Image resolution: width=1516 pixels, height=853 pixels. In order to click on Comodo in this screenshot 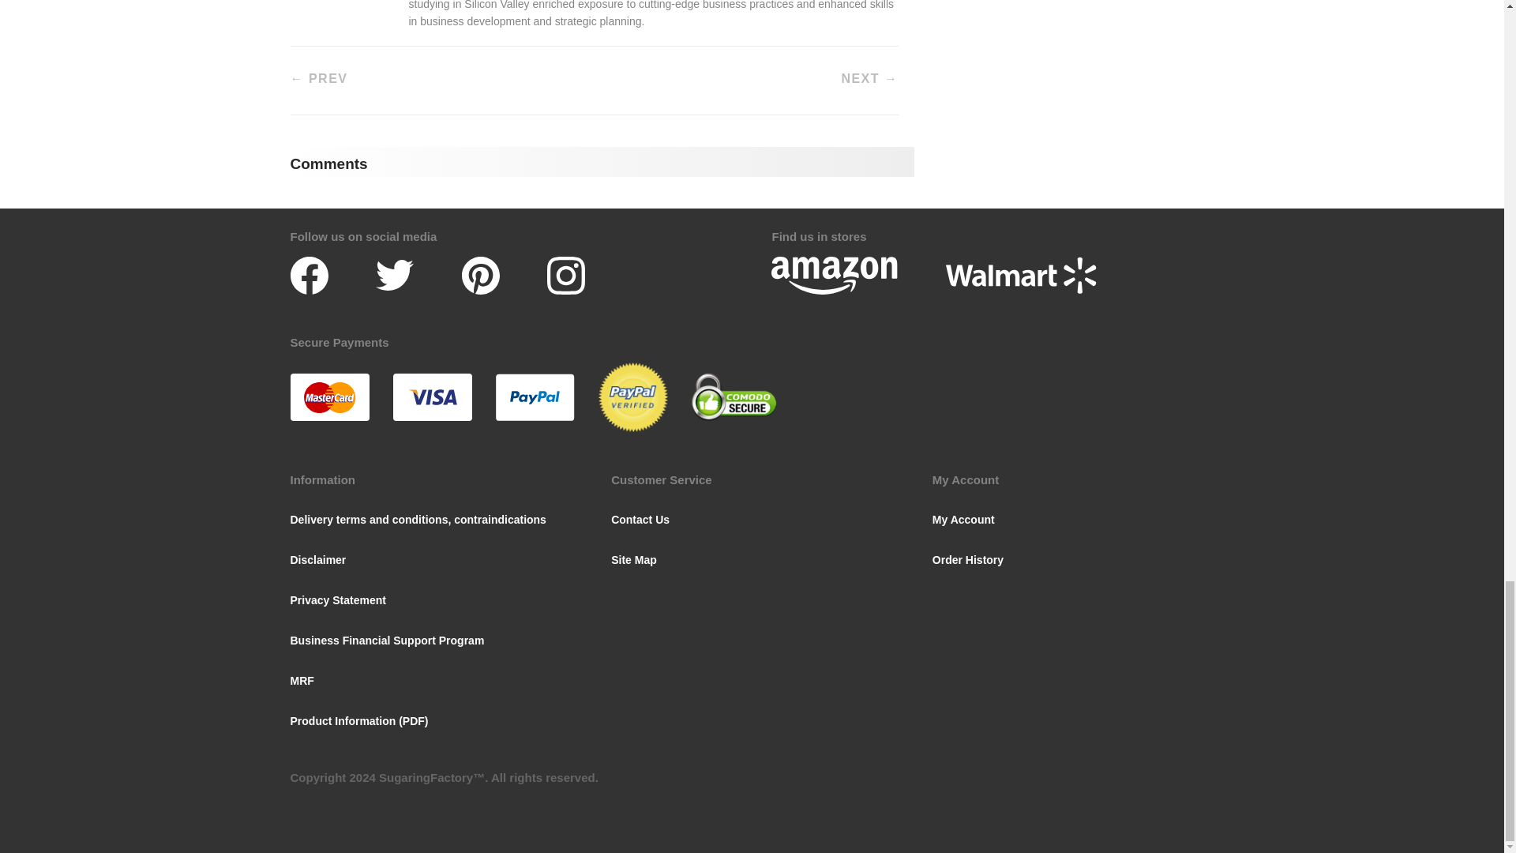, I will do `click(734, 397)`.